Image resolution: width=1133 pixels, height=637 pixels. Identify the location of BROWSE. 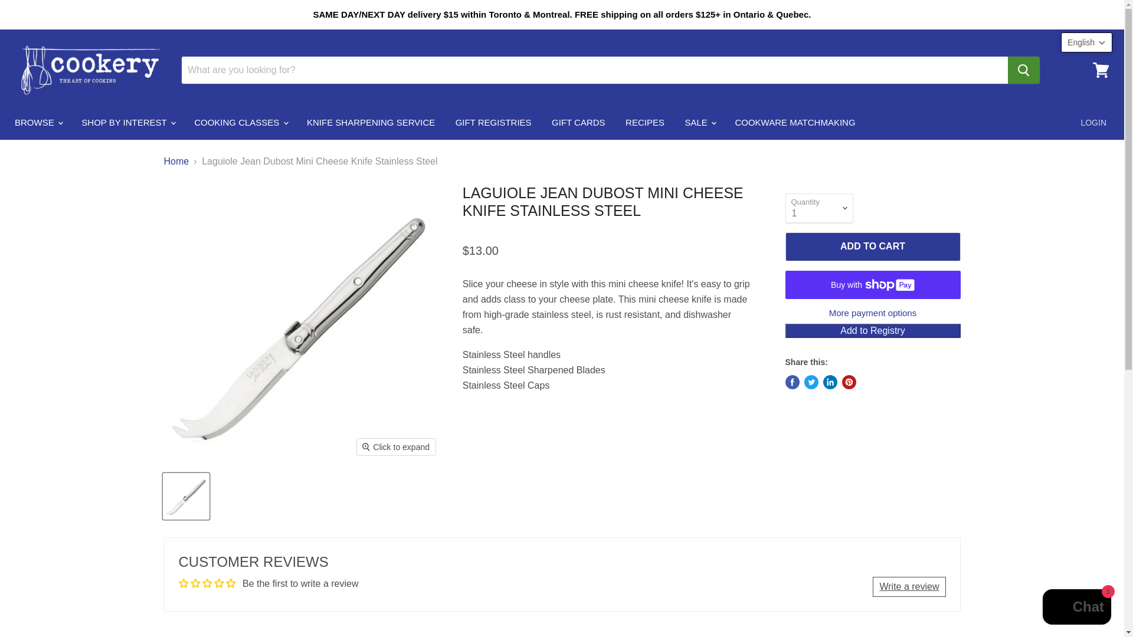
(38, 122).